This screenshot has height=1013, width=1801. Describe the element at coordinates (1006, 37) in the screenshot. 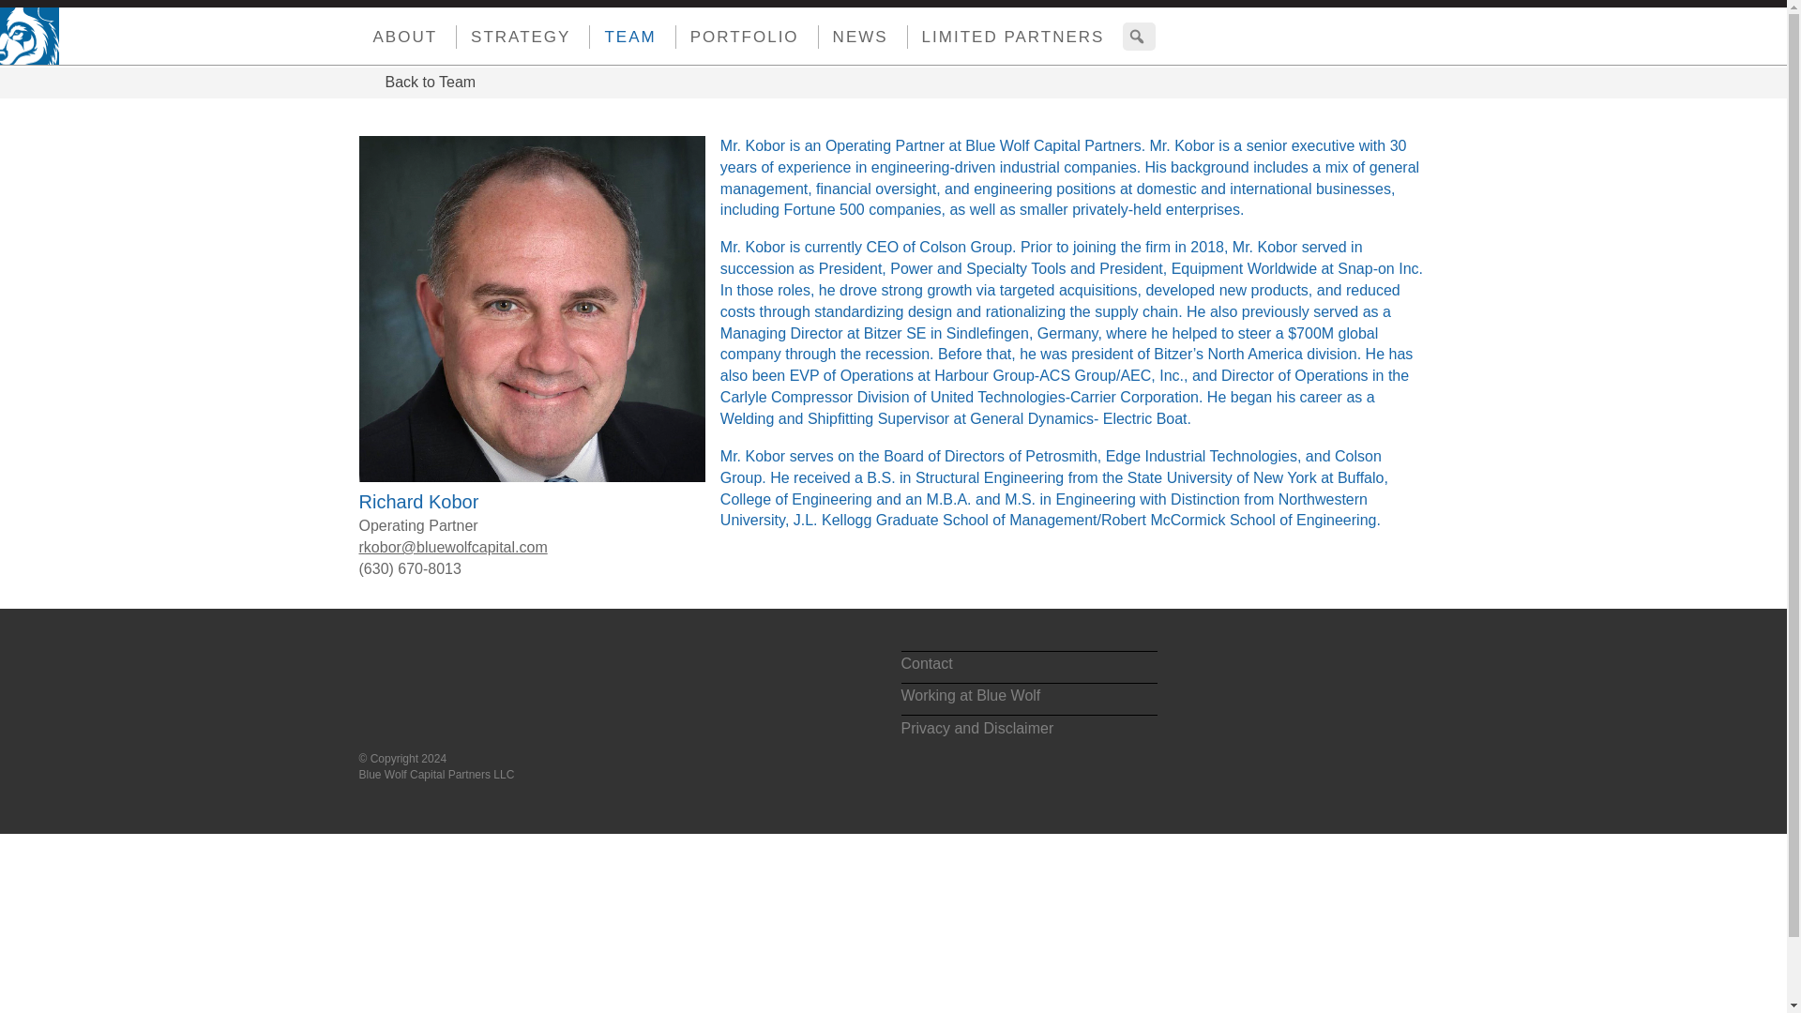

I see `LIMITED PARTNERS` at that location.